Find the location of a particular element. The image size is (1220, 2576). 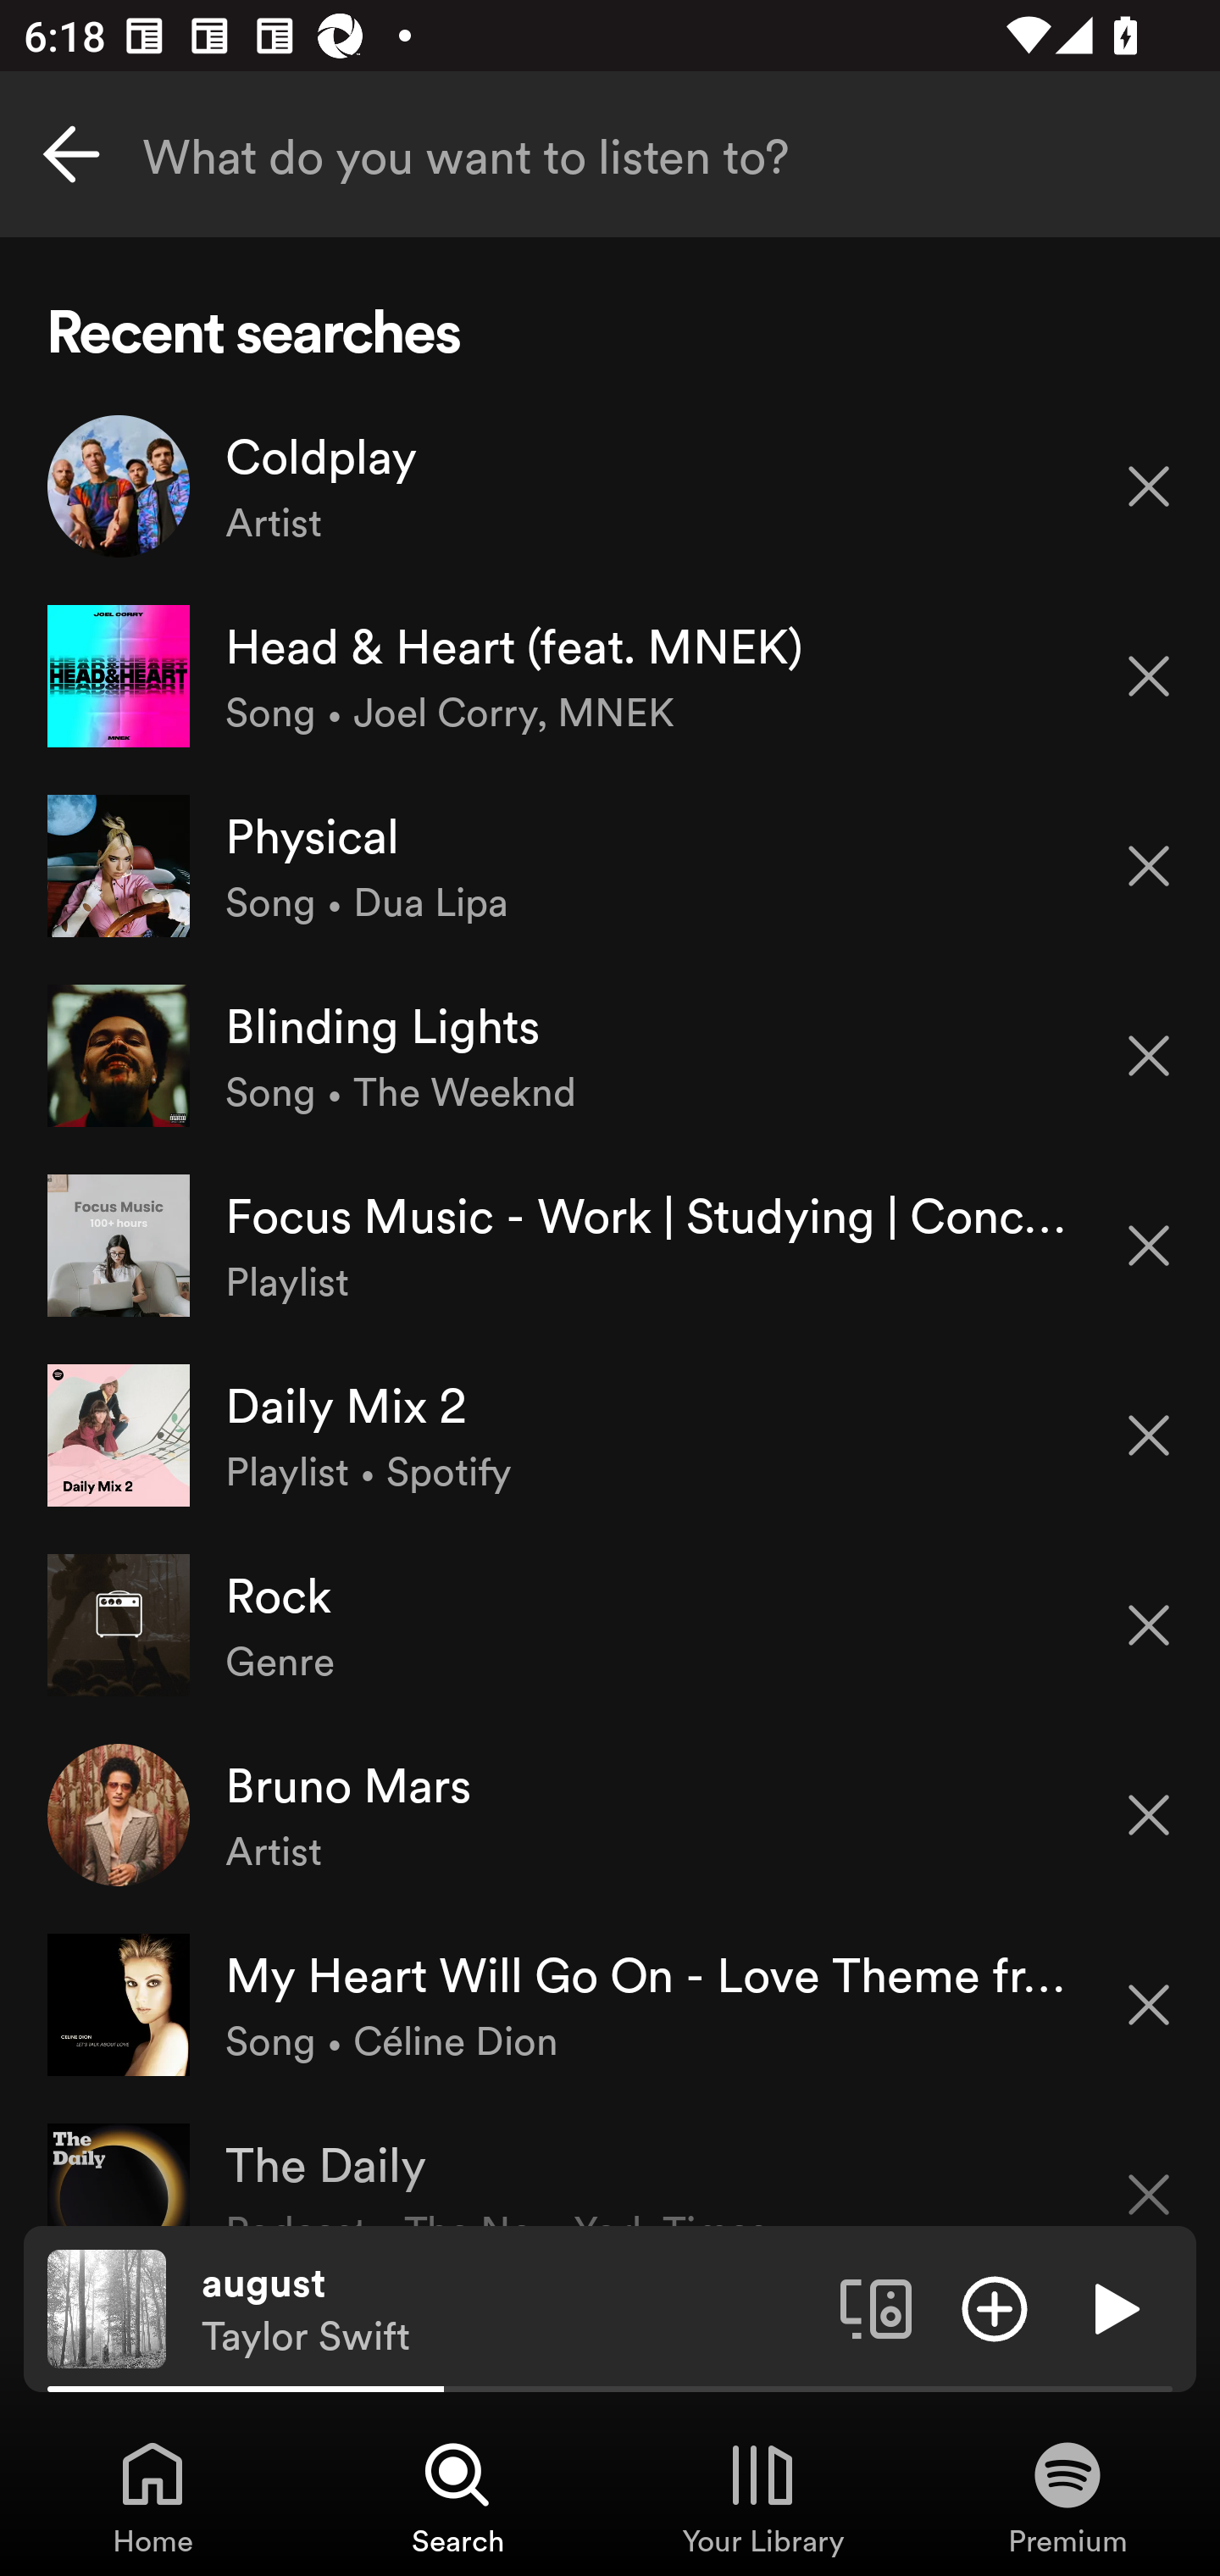

Remove is located at coordinates (1149, 1815).